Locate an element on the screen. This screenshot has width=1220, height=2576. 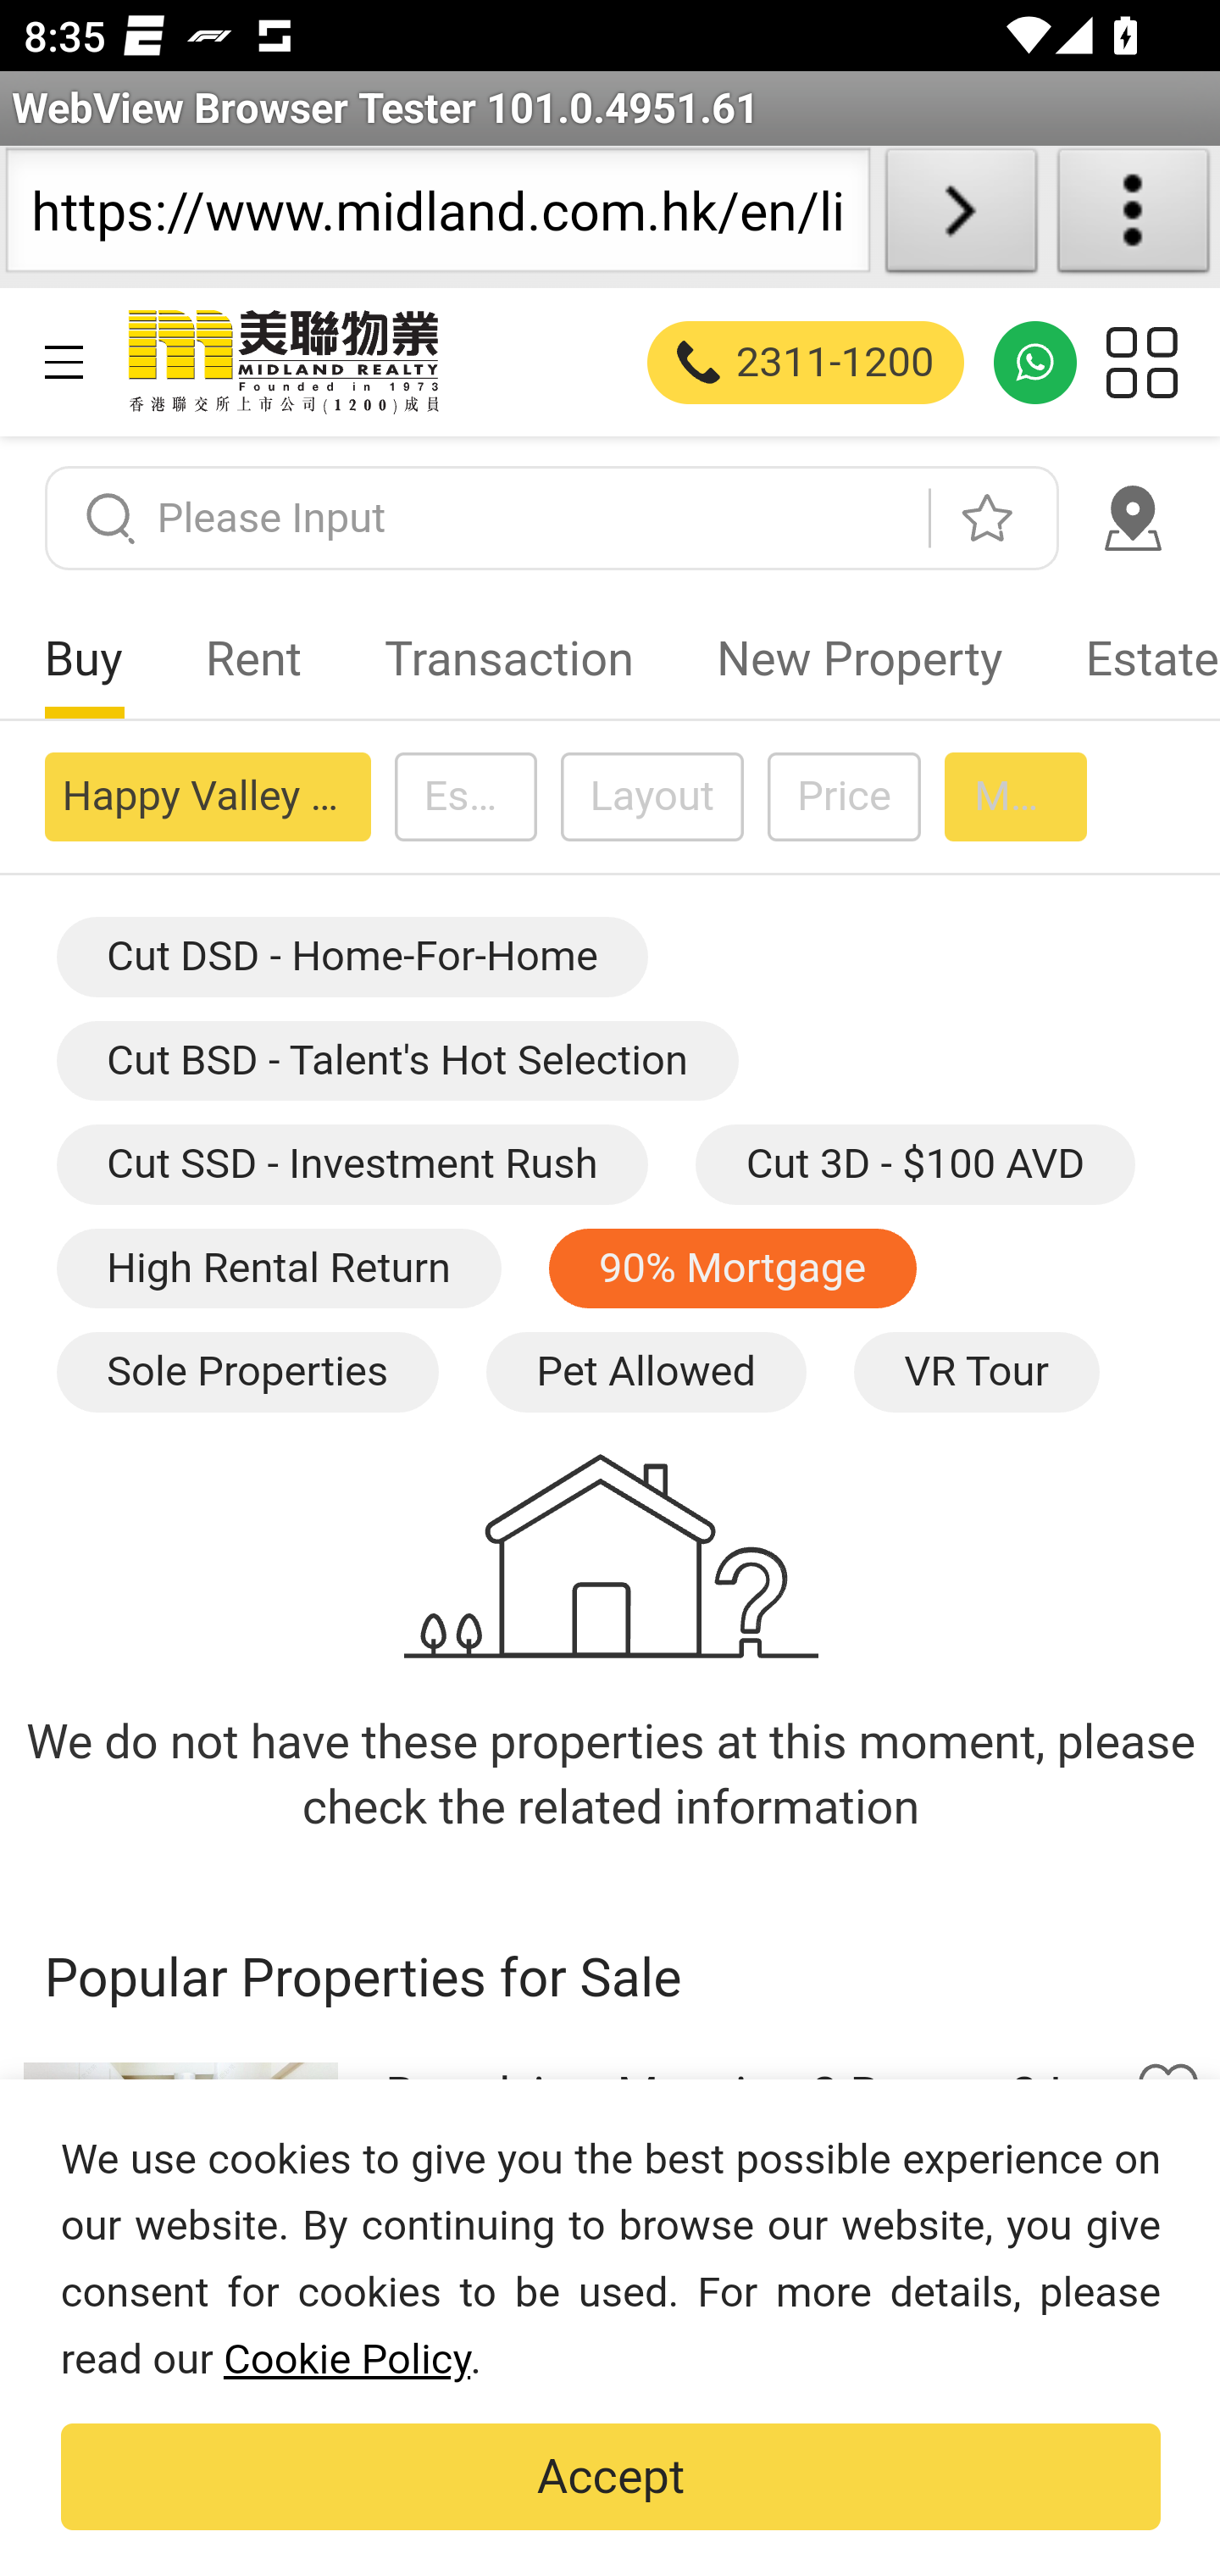
Cut DSD - Home-For-Home is located at coordinates (351, 958).